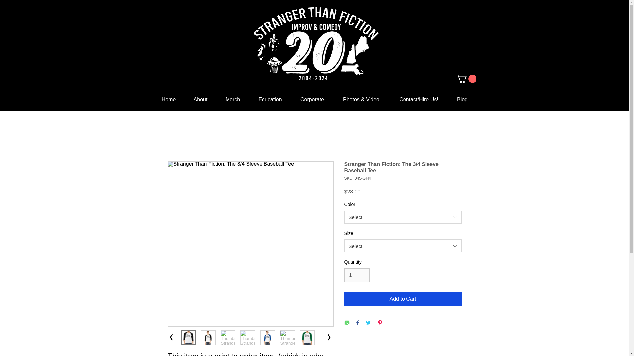 The height and width of the screenshot is (356, 634). What do you see at coordinates (462, 99) in the screenshot?
I see `Blog` at bounding box center [462, 99].